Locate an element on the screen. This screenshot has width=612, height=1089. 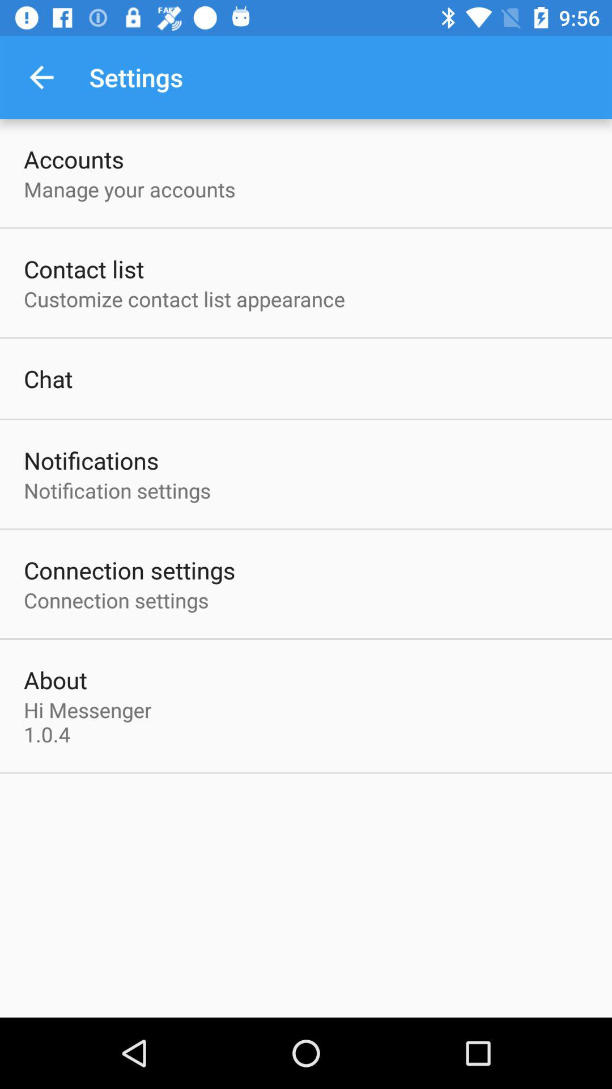
turn off the notifications is located at coordinates (91, 461).